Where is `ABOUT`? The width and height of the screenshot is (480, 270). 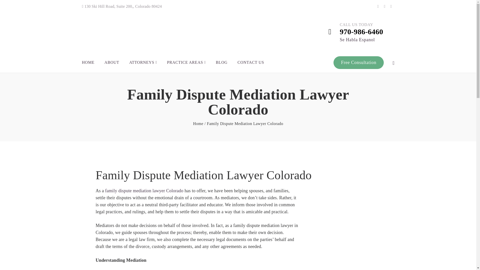
ABOUT is located at coordinates (112, 62).